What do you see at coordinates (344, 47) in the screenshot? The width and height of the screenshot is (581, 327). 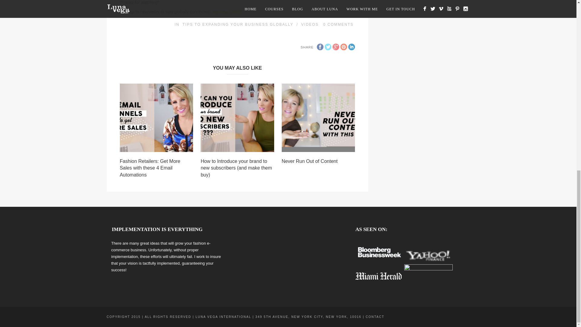 I see `Pinterest` at bounding box center [344, 47].